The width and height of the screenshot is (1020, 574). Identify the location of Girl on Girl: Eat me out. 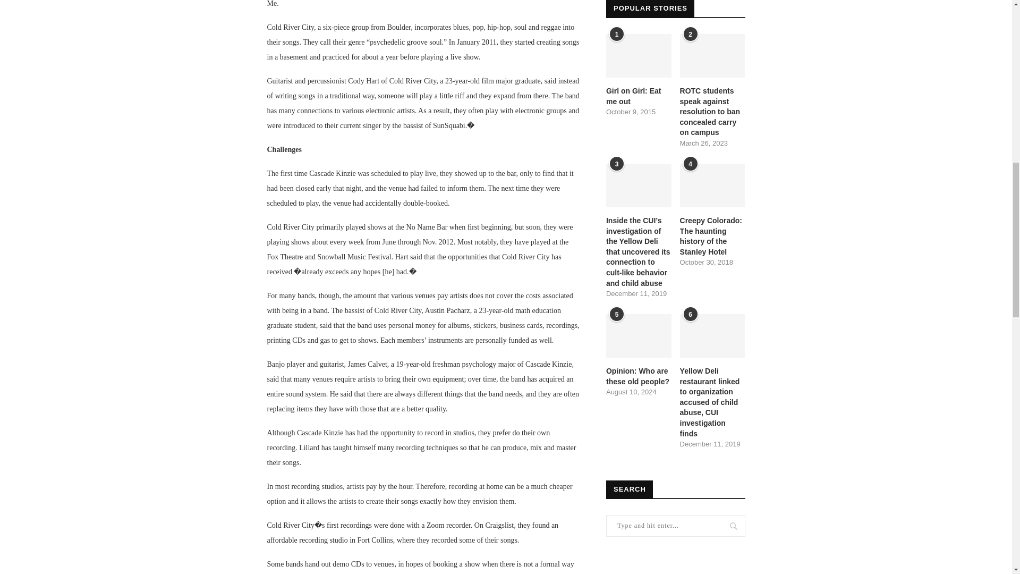
(639, 96).